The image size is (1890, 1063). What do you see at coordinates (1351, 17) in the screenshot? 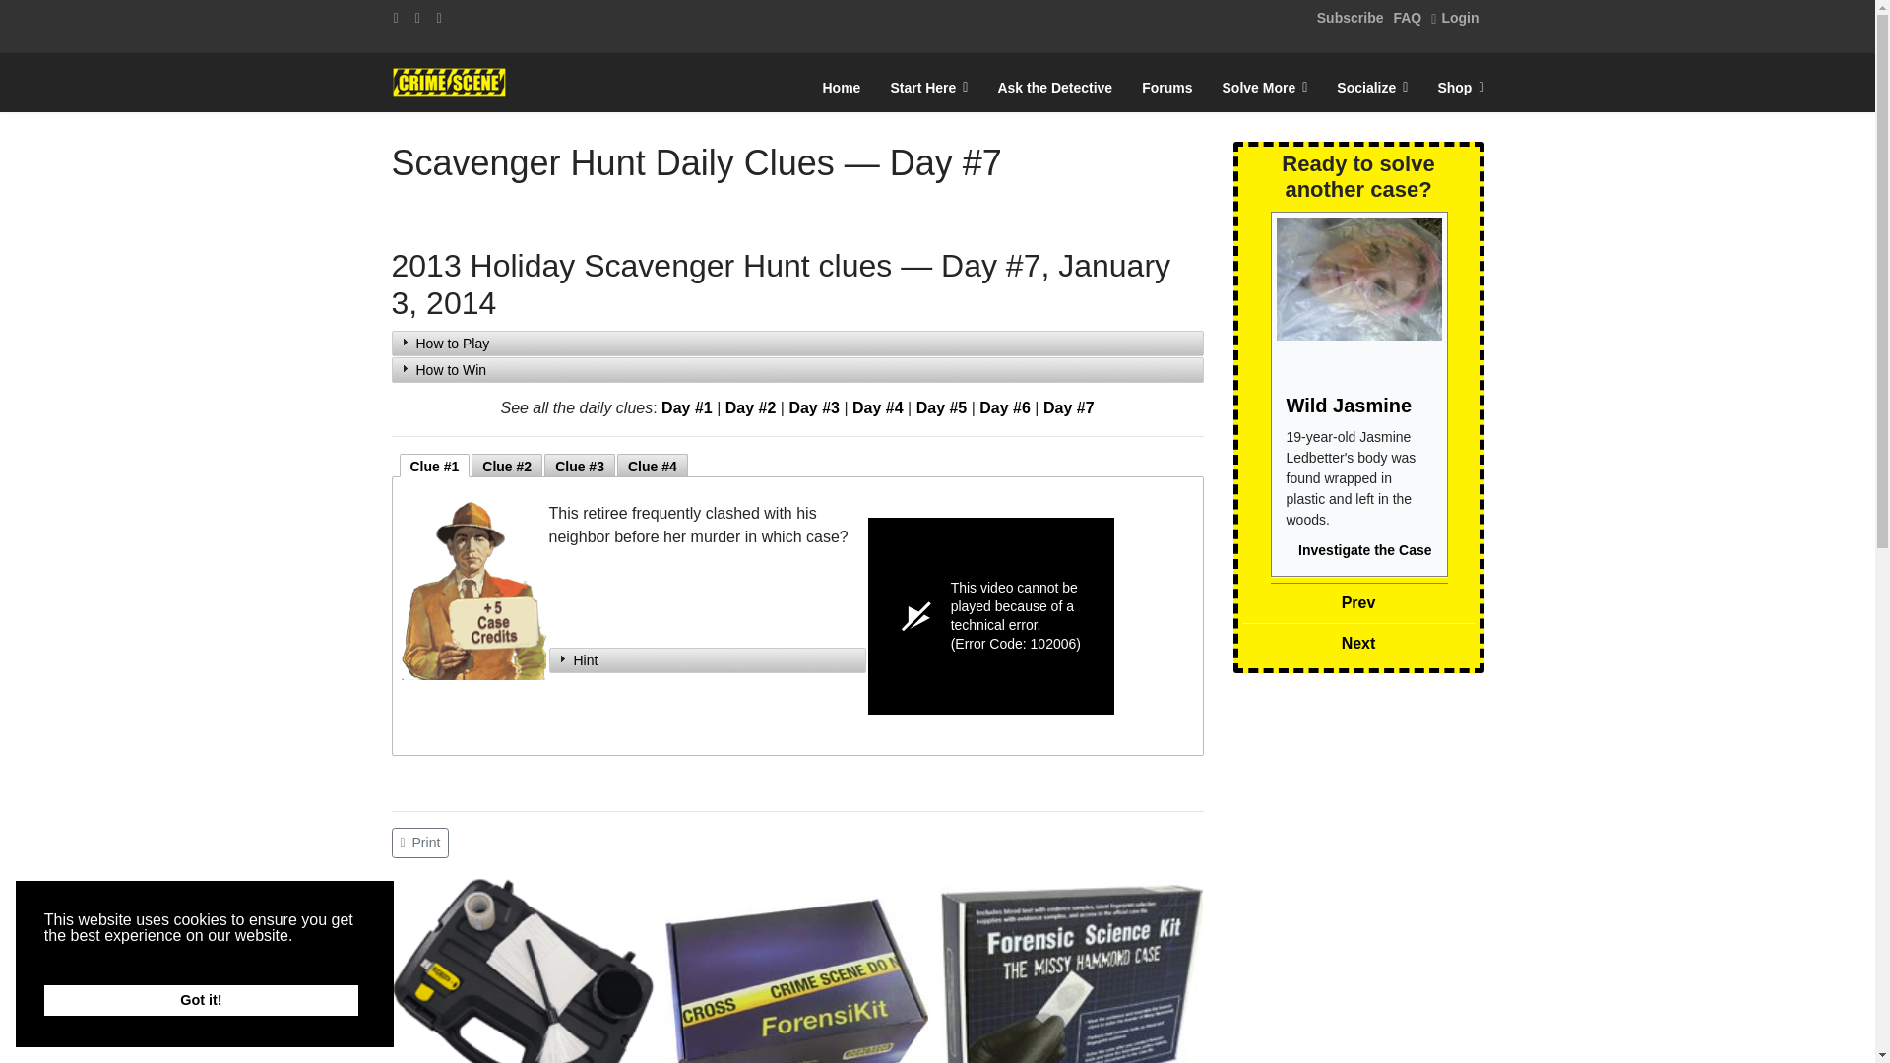
I see `Subscribe` at bounding box center [1351, 17].